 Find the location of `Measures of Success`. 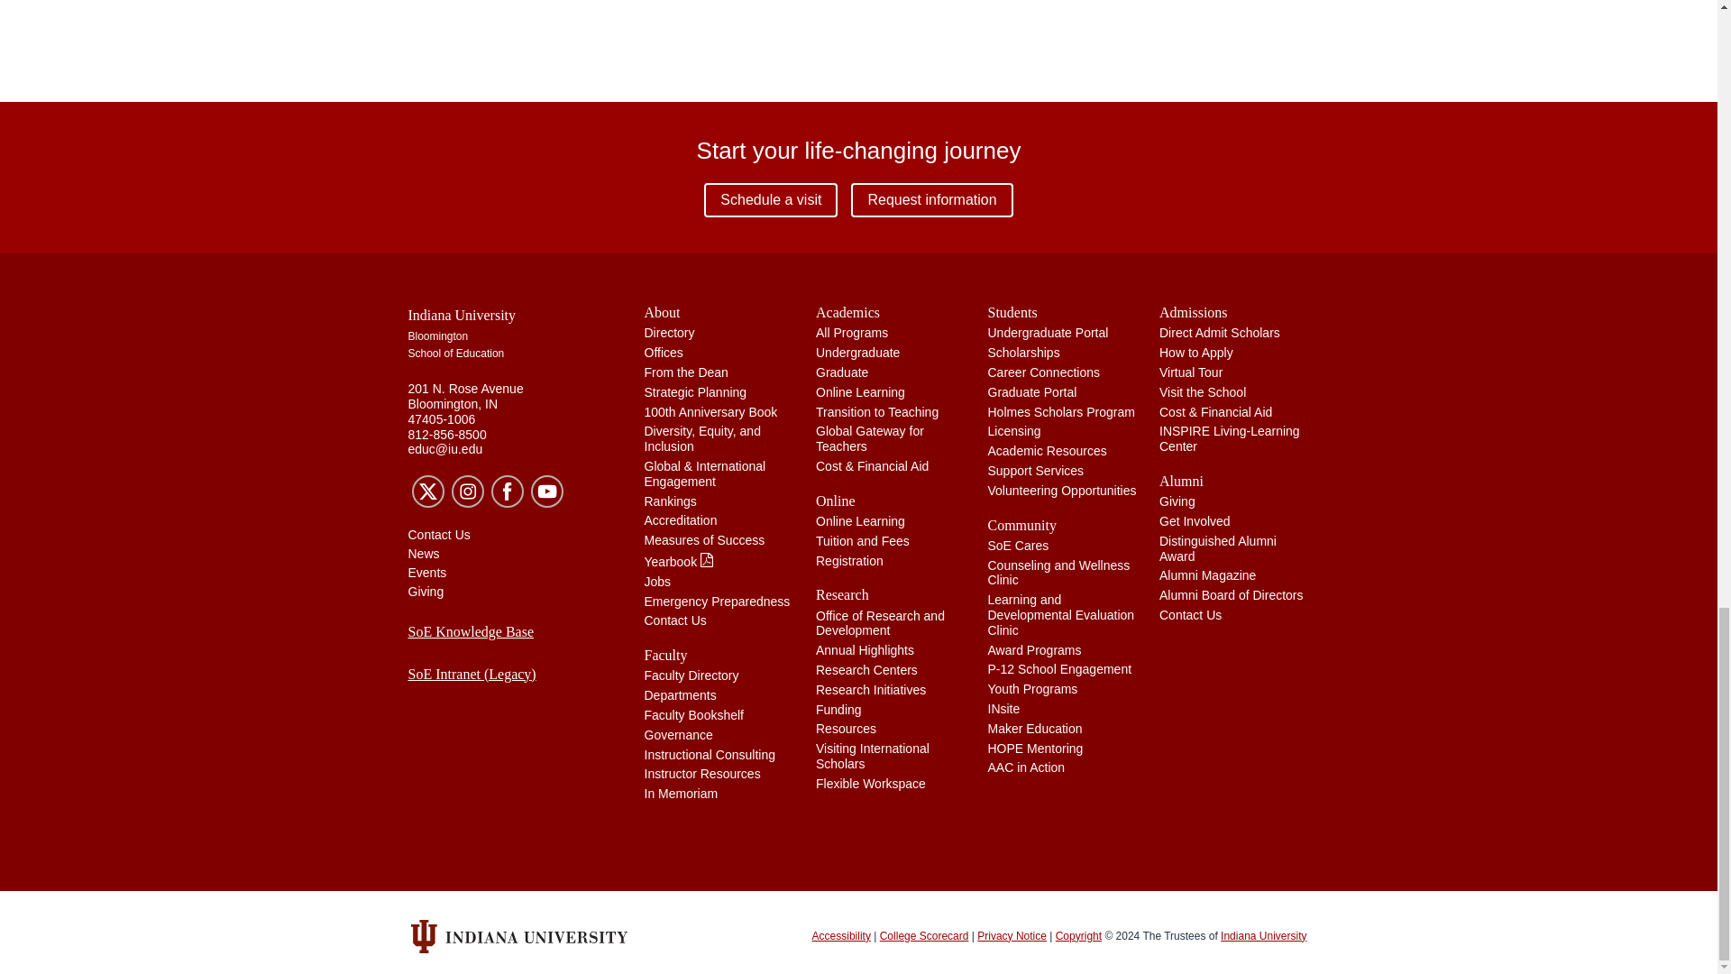

Measures of Success is located at coordinates (704, 539).